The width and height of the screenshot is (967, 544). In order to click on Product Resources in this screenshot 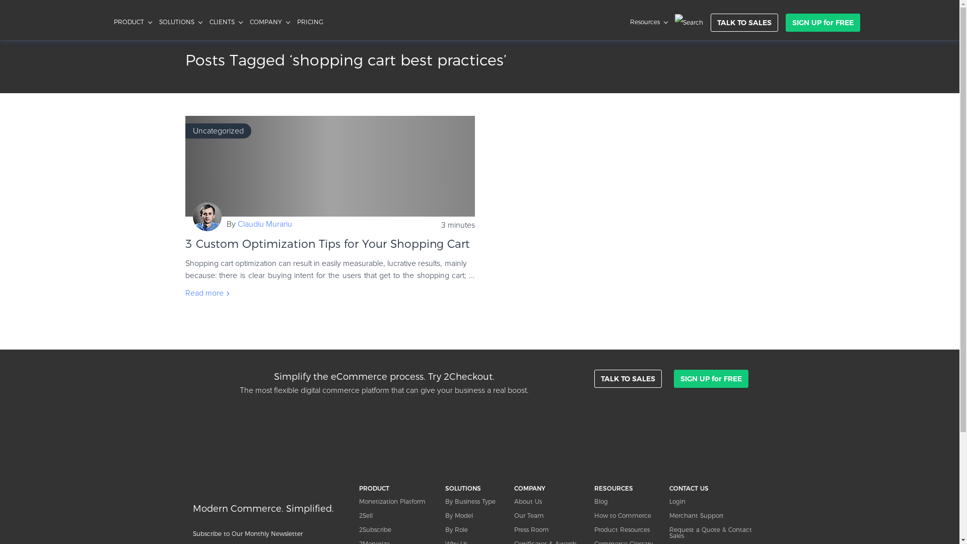, I will do `click(626, 530)`.